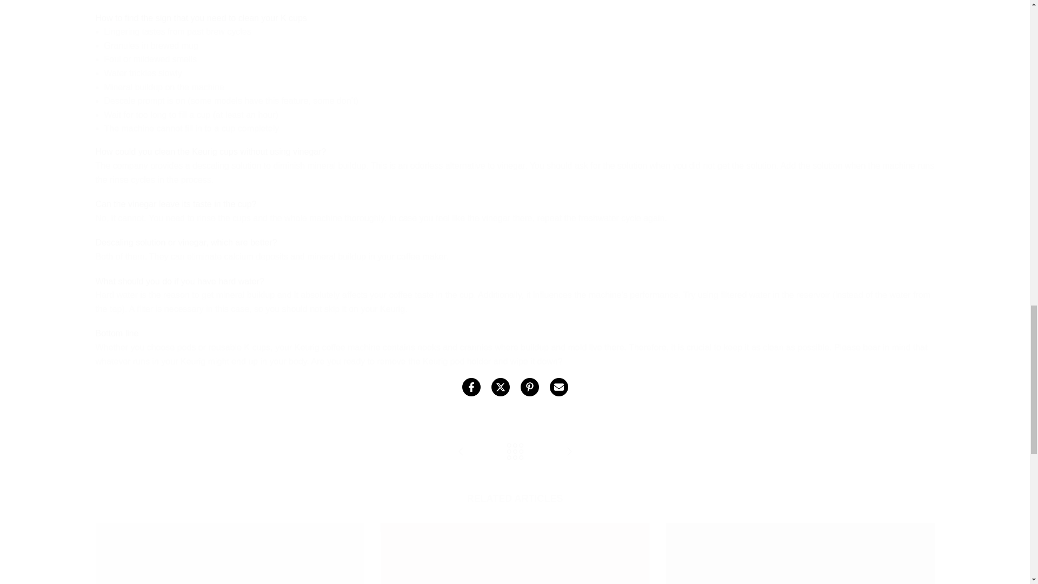  What do you see at coordinates (470, 387) in the screenshot?
I see `Share on Facebook` at bounding box center [470, 387].